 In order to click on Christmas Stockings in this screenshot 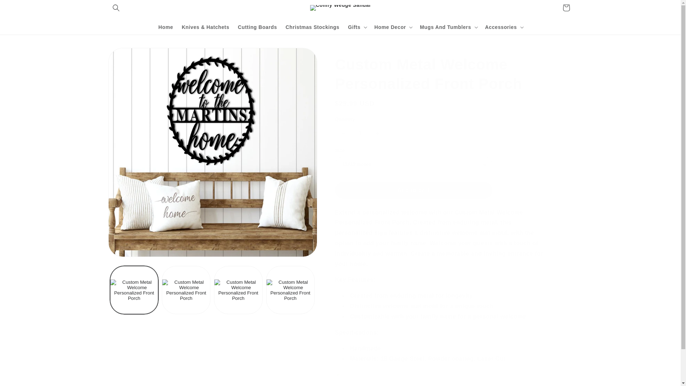, I will do `click(312, 27)`.